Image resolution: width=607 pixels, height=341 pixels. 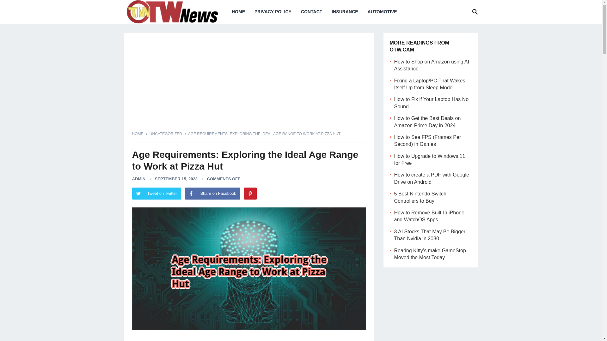 I want to click on ADMIN, so click(x=139, y=179).